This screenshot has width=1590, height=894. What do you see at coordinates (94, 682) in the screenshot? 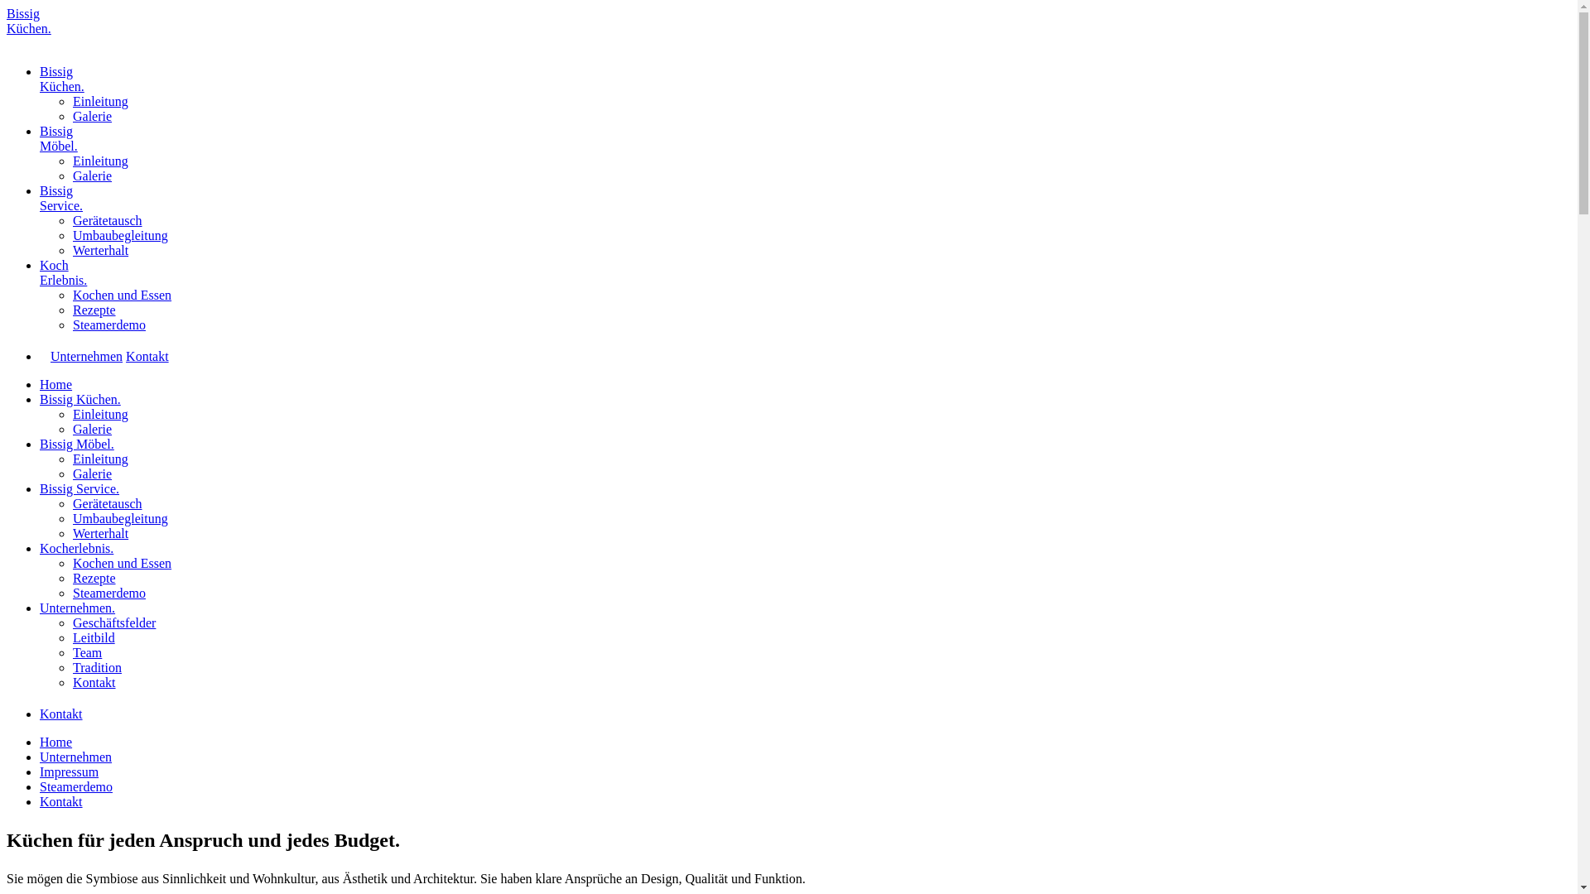
I see `Kontakt` at bounding box center [94, 682].